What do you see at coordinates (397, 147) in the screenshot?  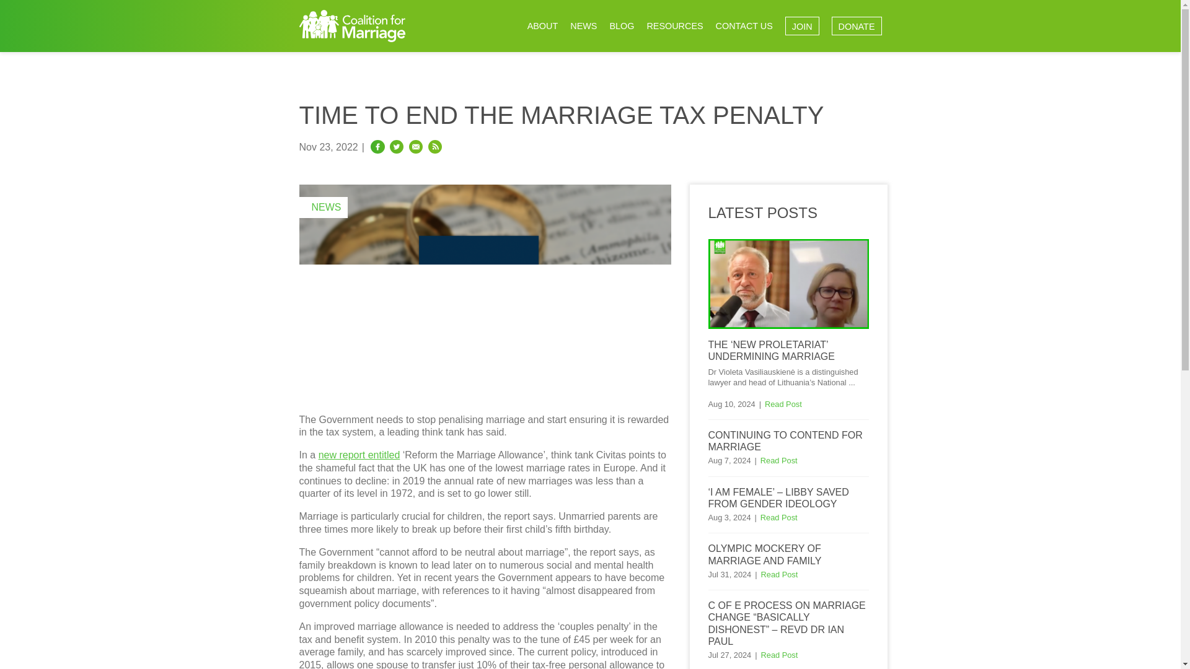 I see `Share this on Twitter` at bounding box center [397, 147].